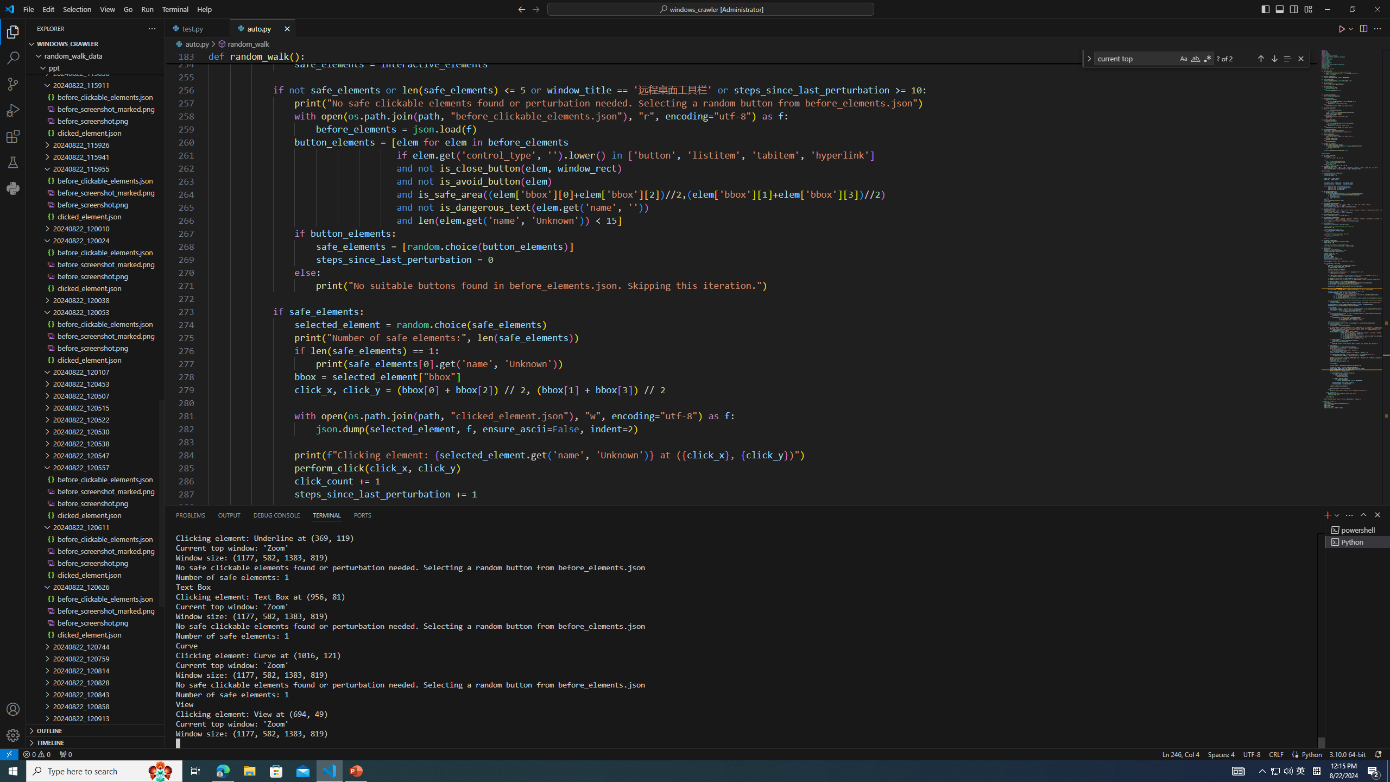 Image resolution: width=1390 pixels, height=782 pixels. What do you see at coordinates (1378, 754) in the screenshot?
I see `Notifications` at bounding box center [1378, 754].